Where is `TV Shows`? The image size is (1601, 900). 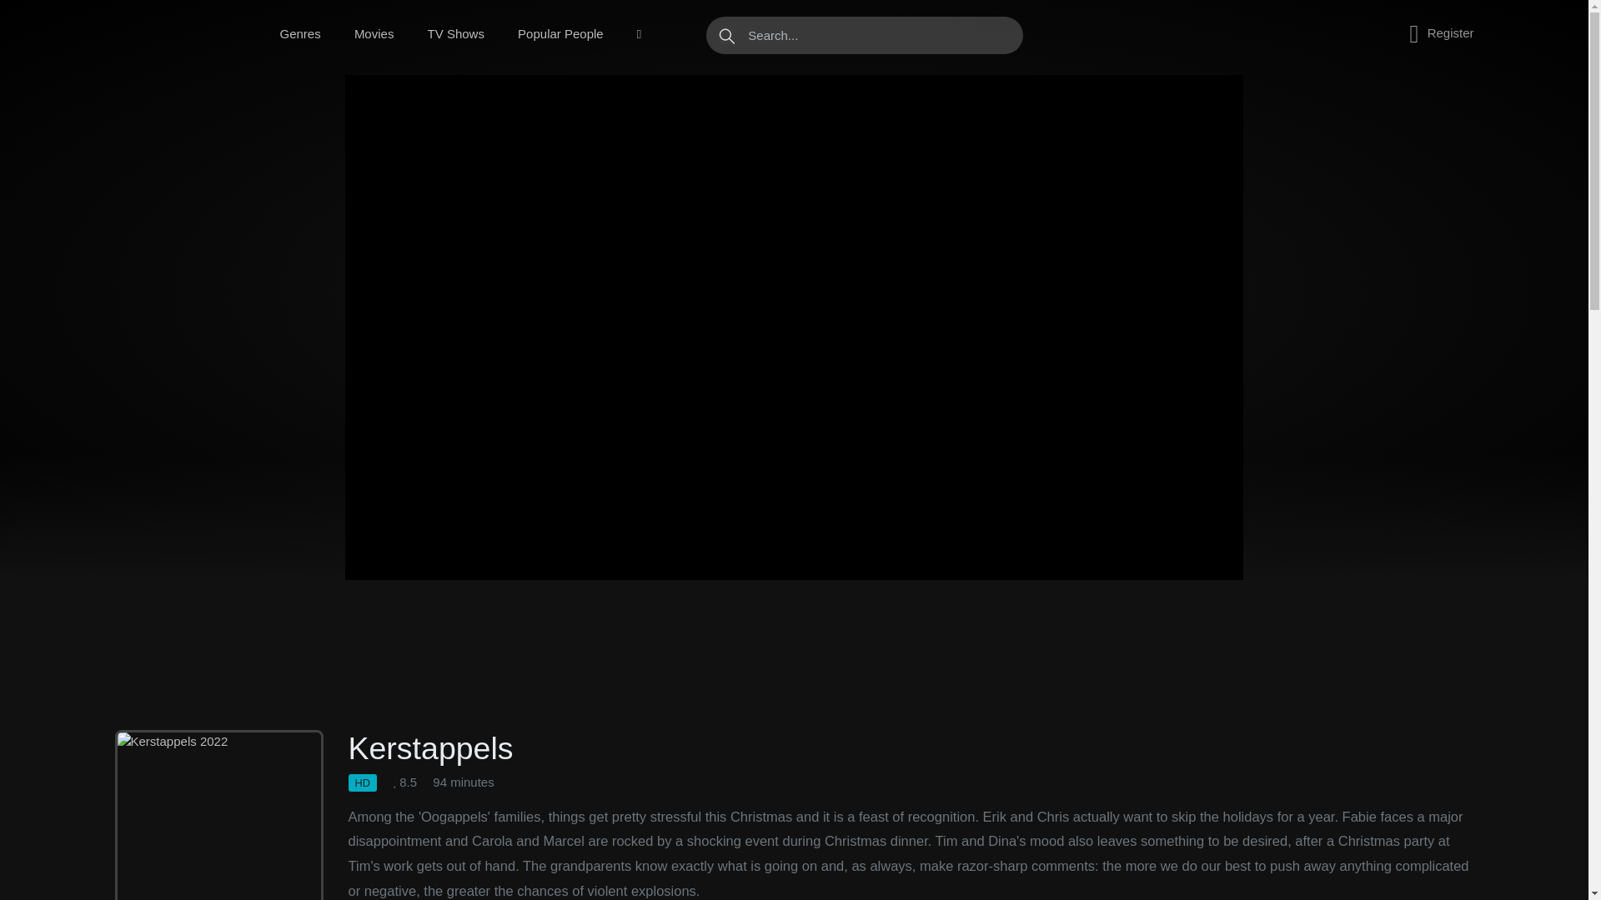
TV Shows is located at coordinates (455, 34).